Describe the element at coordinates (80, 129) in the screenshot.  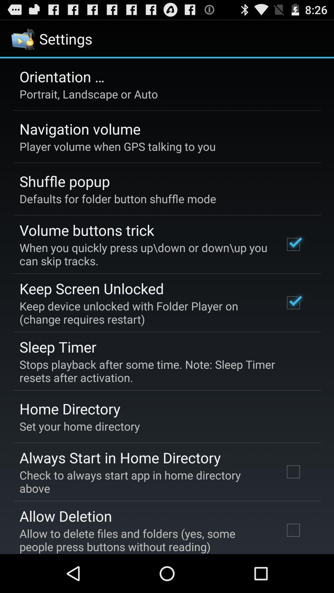
I see `tap the app above the player volume when` at that location.